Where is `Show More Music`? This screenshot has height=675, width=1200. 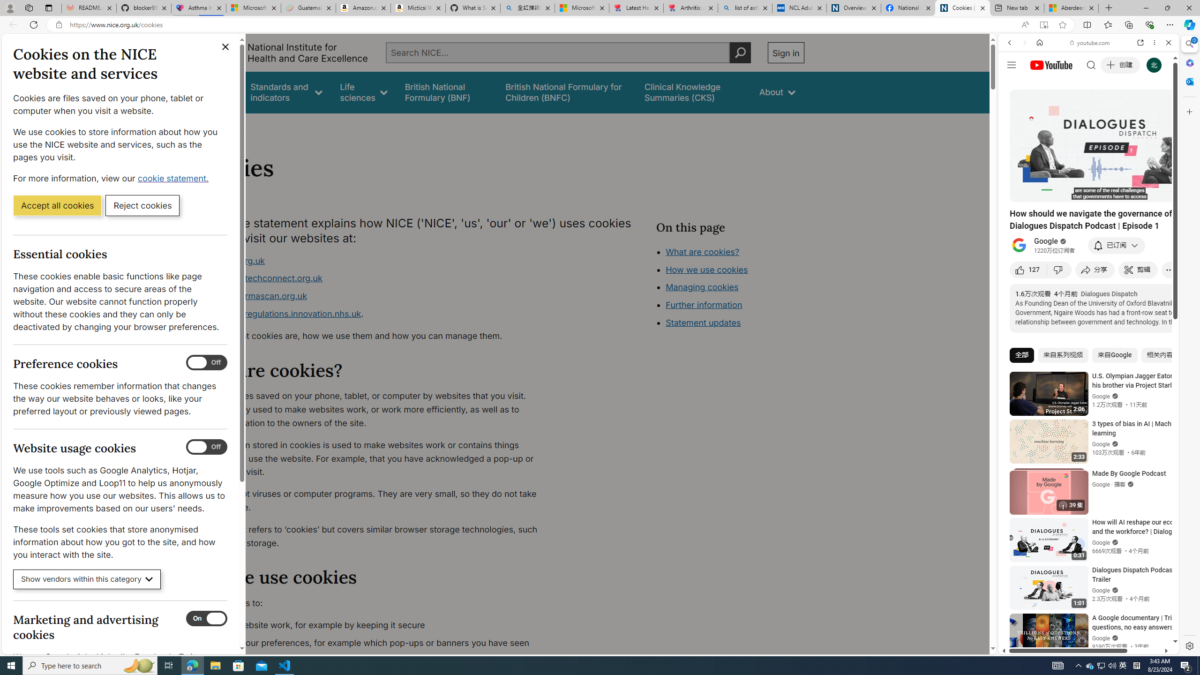 Show More Music is located at coordinates (1146, 256).